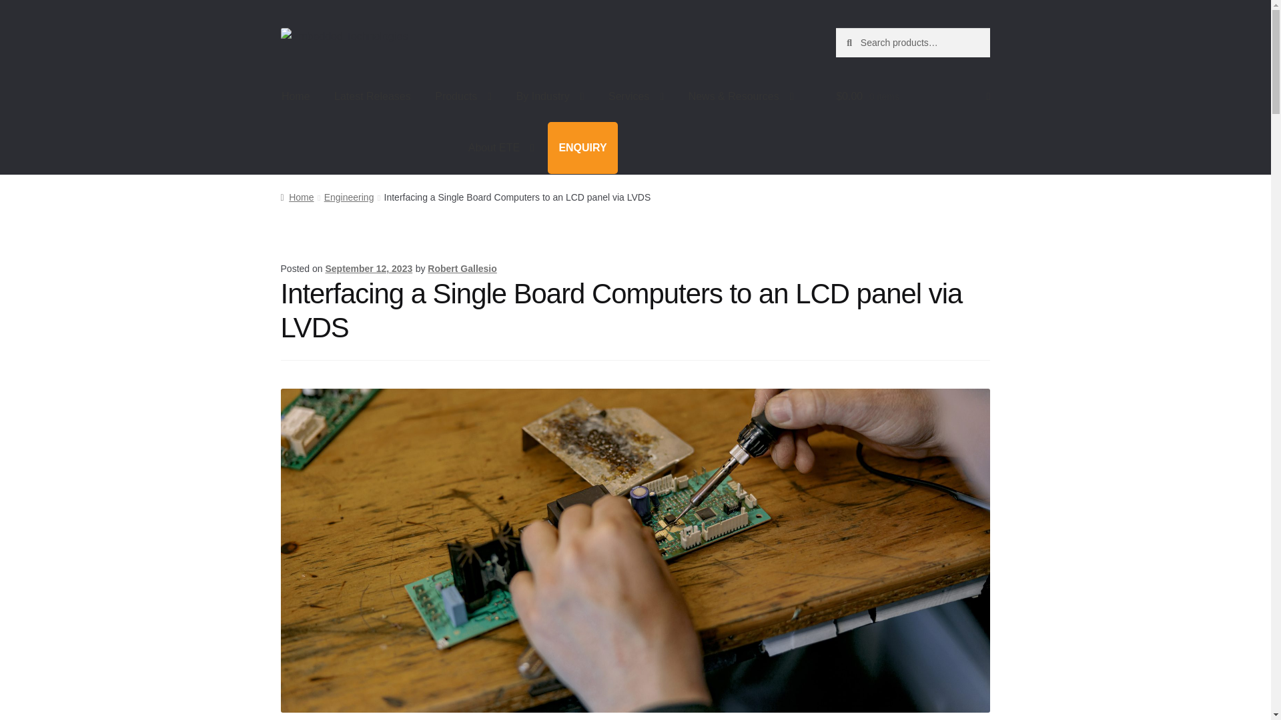 Image resolution: width=1281 pixels, height=720 pixels. Describe the element at coordinates (501, 148) in the screenshot. I see `About ETE` at that location.